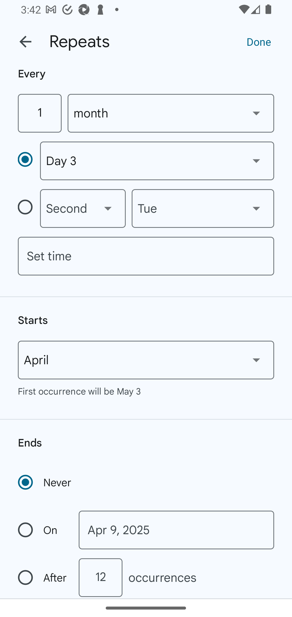 Image resolution: width=292 pixels, height=617 pixels. Describe the element at coordinates (146, 256) in the screenshot. I see `Set time` at that location.